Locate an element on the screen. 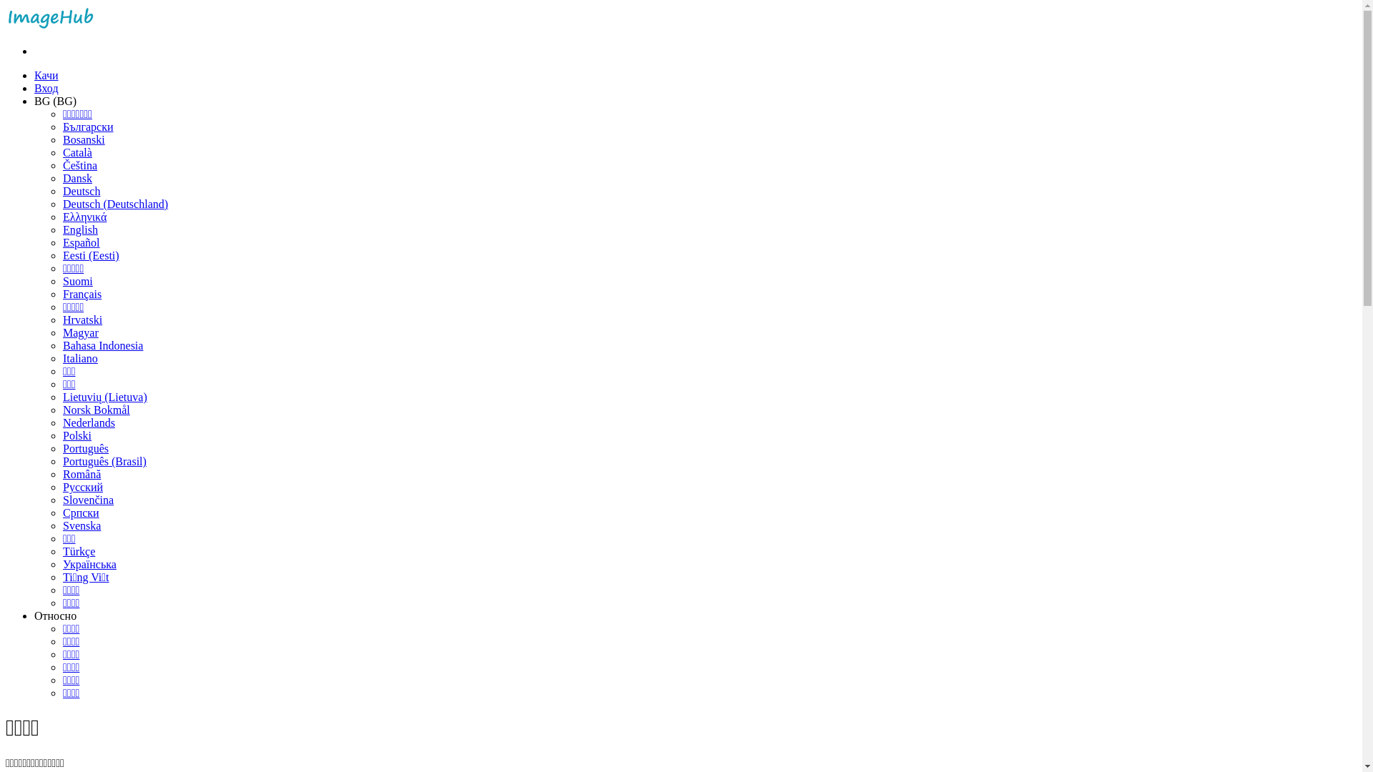 This screenshot has width=1373, height=772. Eesti (Eesti) is located at coordinates (92, 256).